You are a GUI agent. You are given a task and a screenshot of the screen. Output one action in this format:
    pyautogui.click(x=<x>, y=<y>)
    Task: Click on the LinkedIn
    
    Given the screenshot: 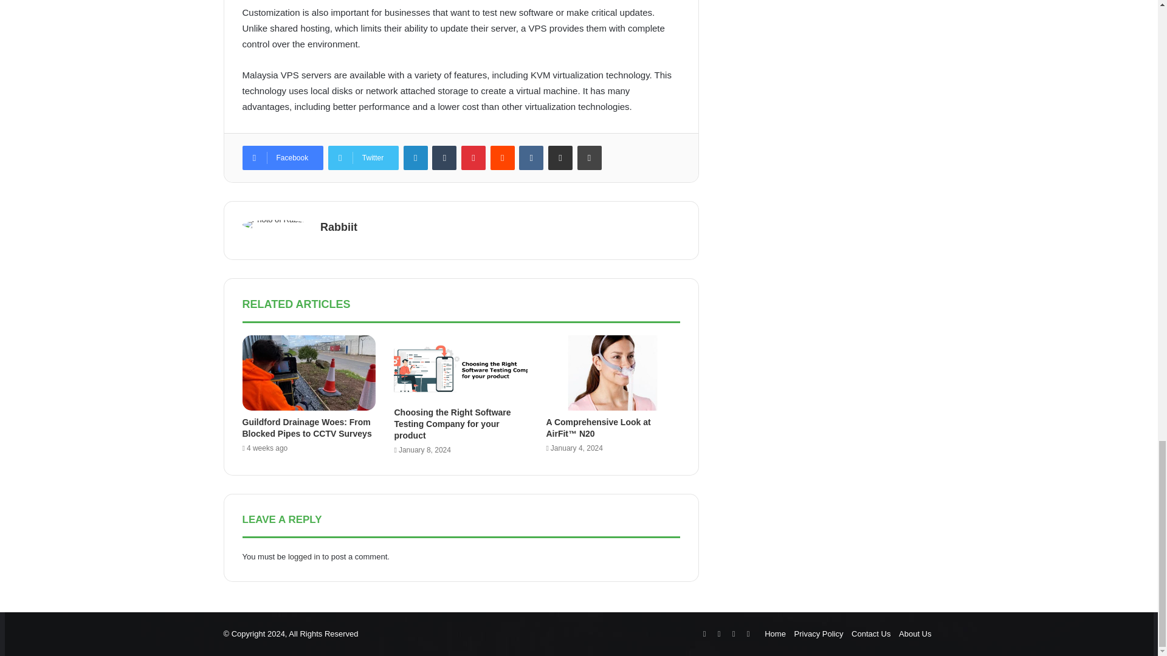 What is the action you would take?
    pyautogui.click(x=416, y=157)
    